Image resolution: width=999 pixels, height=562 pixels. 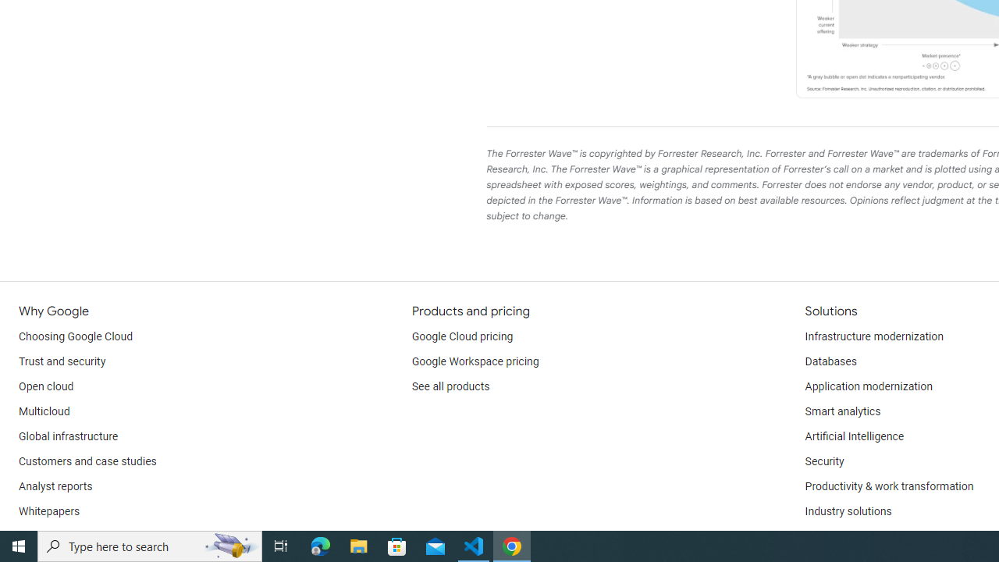 I want to click on Google Workspace pricing, so click(x=475, y=362).